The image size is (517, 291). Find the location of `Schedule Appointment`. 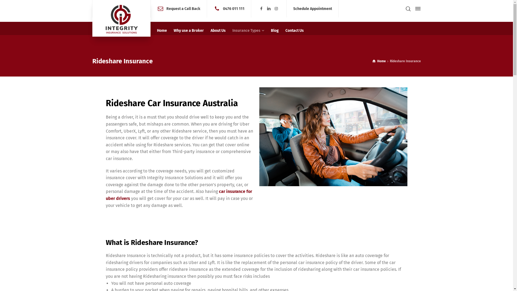

Schedule Appointment is located at coordinates (313, 9).